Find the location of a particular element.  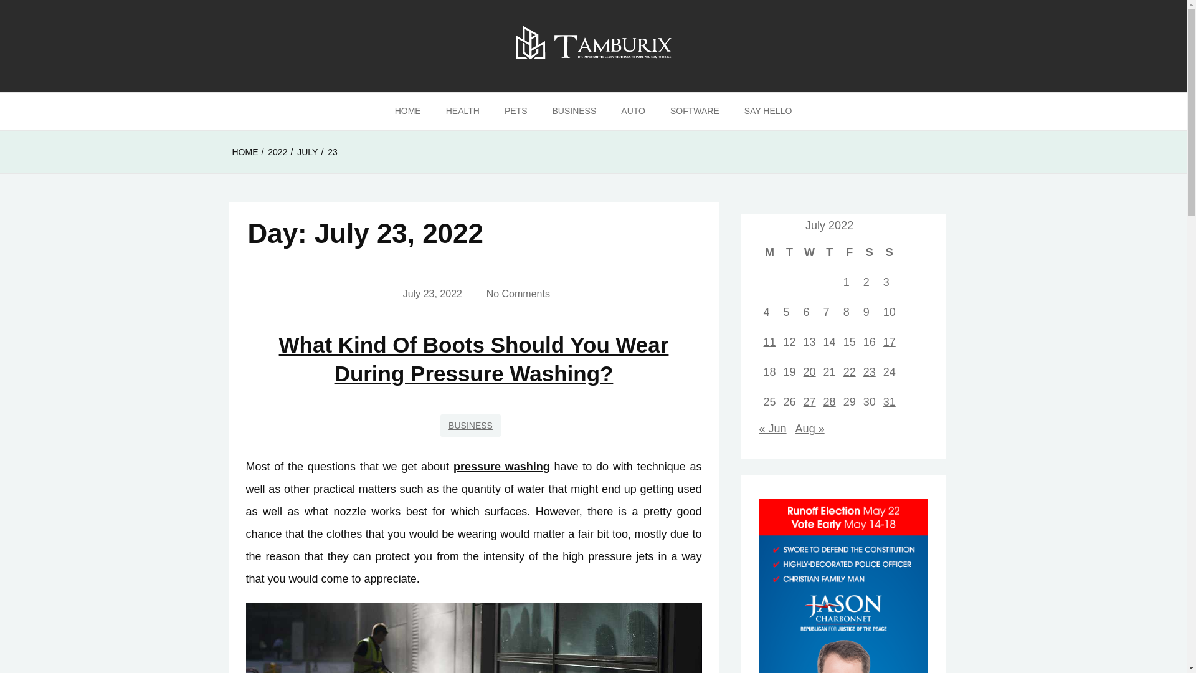

HOME is located at coordinates (245, 152).